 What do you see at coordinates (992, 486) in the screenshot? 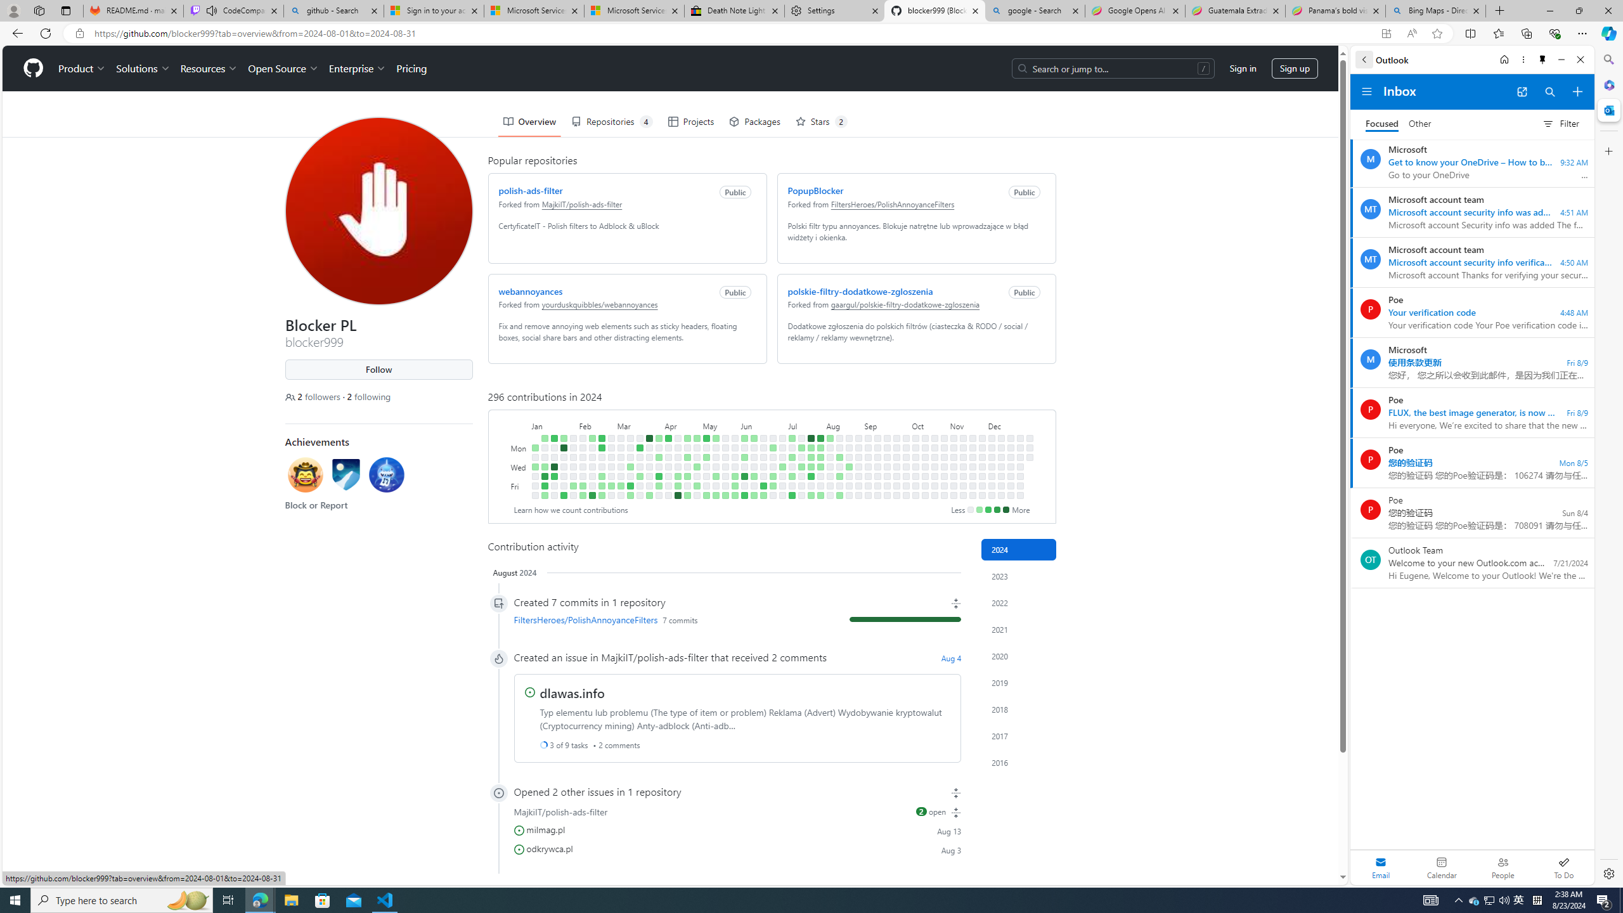
I see `No contributions on December 6th.` at bounding box center [992, 486].